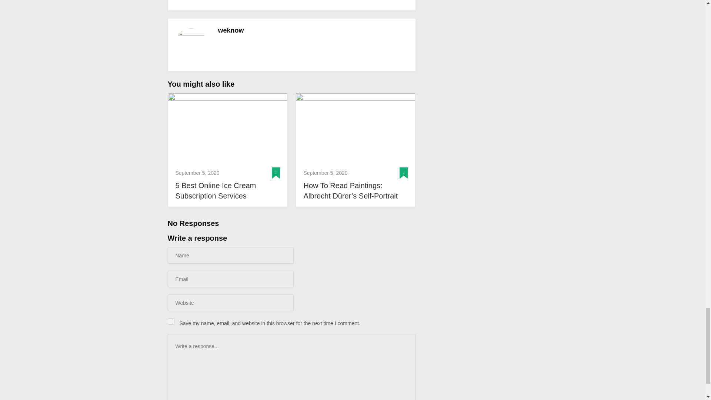 The width and height of the screenshot is (711, 400). I want to click on weknow, so click(230, 30).